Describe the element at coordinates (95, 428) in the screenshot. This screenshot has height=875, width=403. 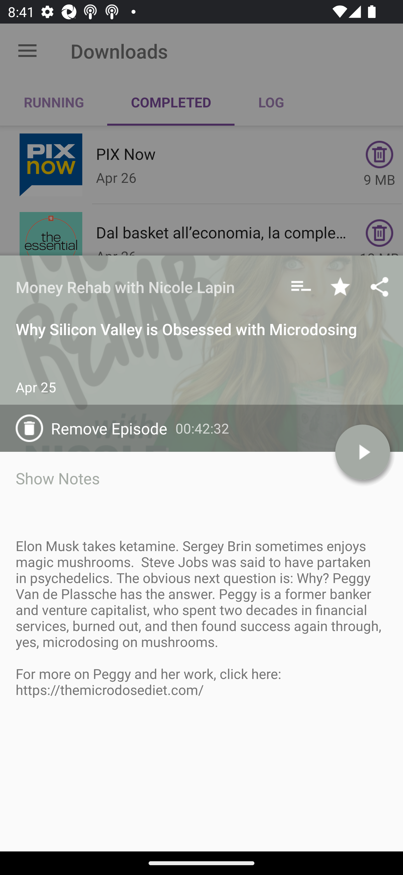
I see `Remove Episode` at that location.